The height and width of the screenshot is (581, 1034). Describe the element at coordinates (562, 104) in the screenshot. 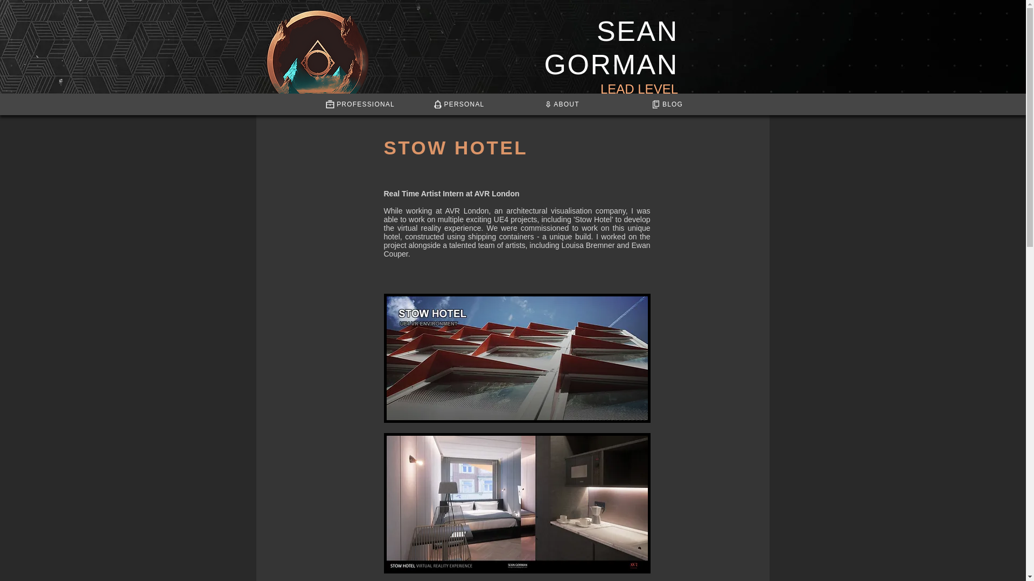

I see `ABOUT` at that location.